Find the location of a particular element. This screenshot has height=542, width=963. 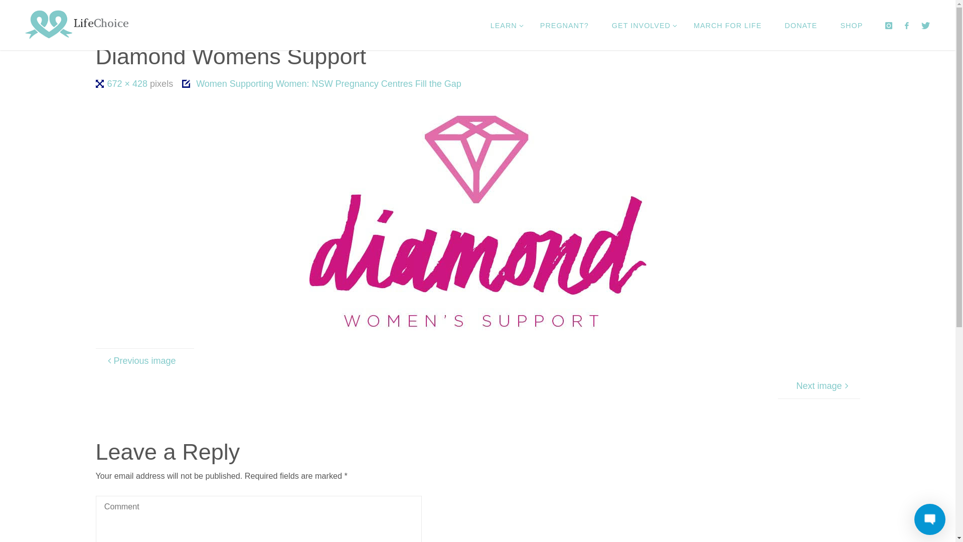

Facebook is located at coordinates (907, 25).